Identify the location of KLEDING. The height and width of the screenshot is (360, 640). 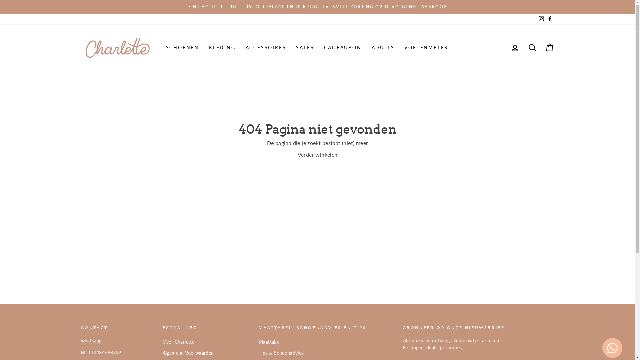
(222, 47).